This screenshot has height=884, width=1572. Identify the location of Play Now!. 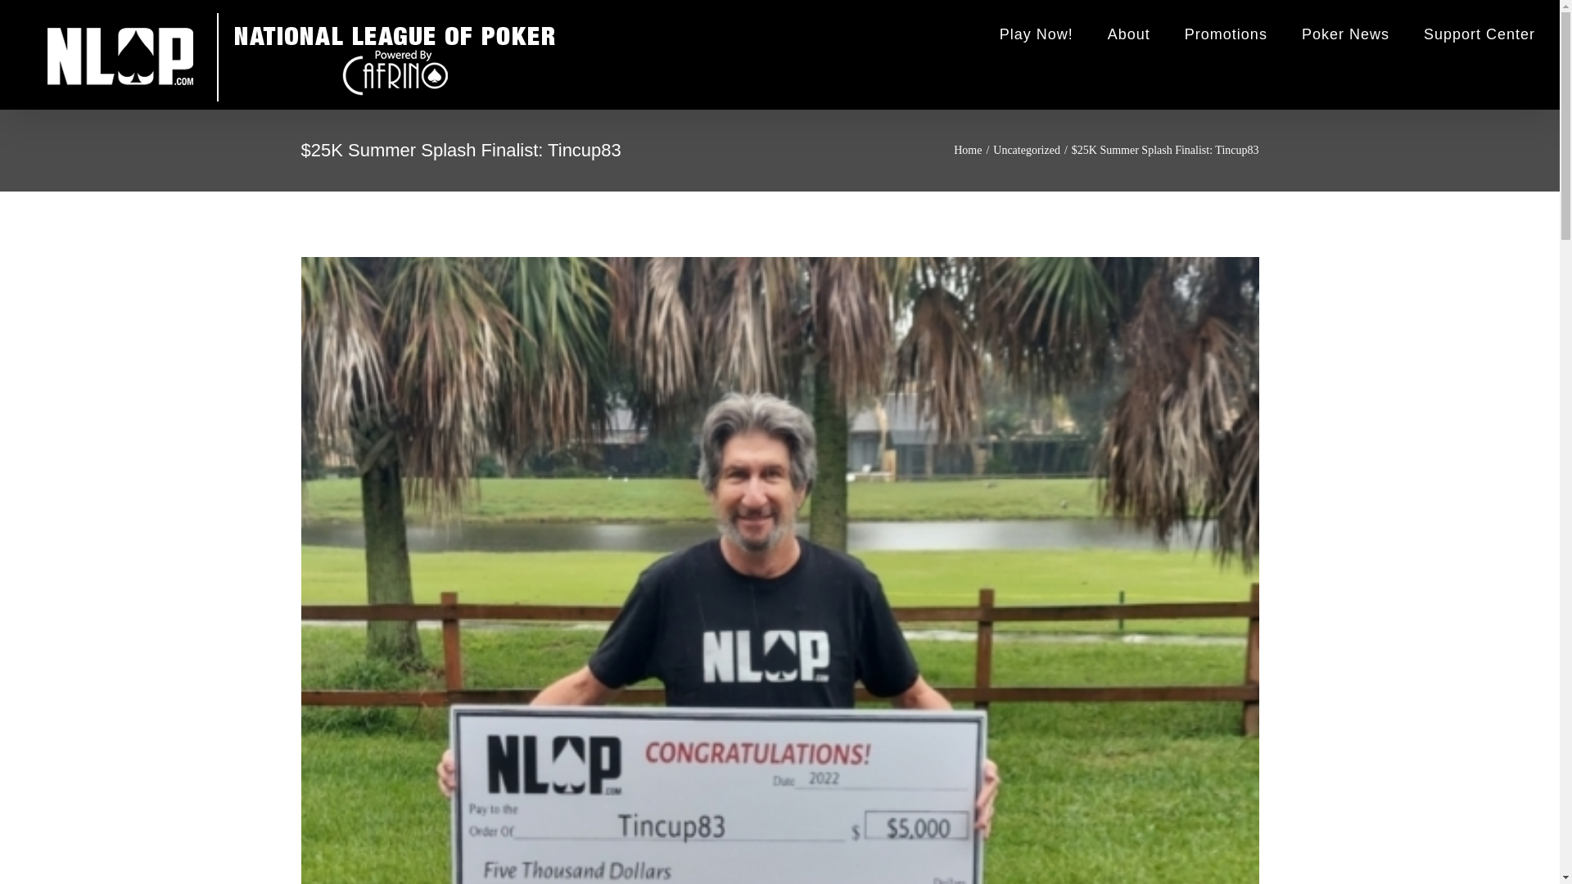
(1037, 34).